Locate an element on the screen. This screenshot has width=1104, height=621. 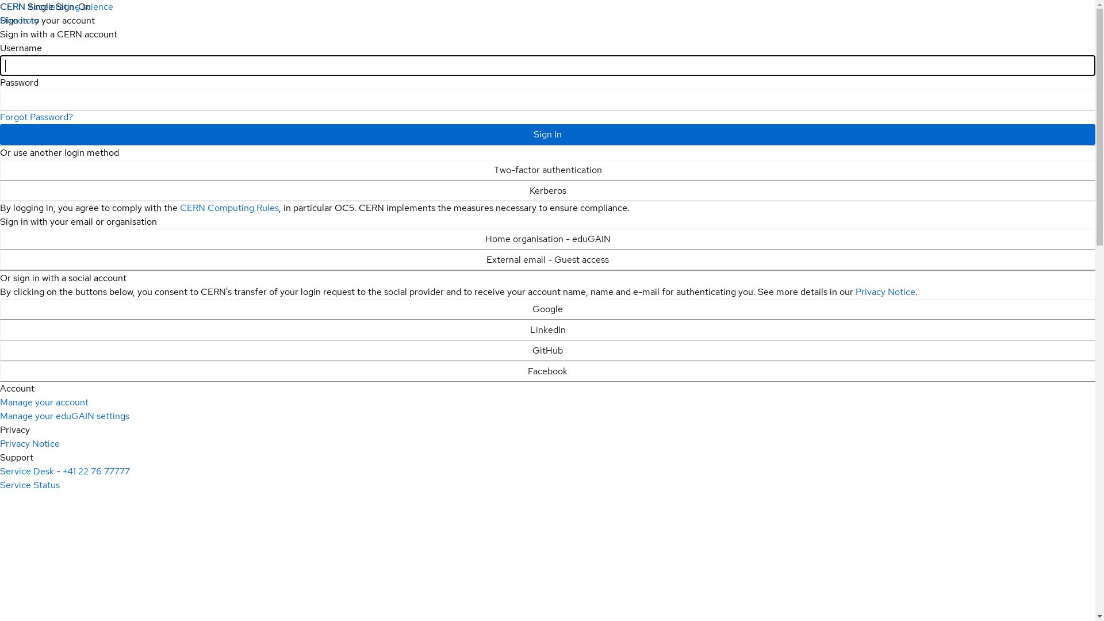
+41 22 76 77777 is located at coordinates (97, 471).